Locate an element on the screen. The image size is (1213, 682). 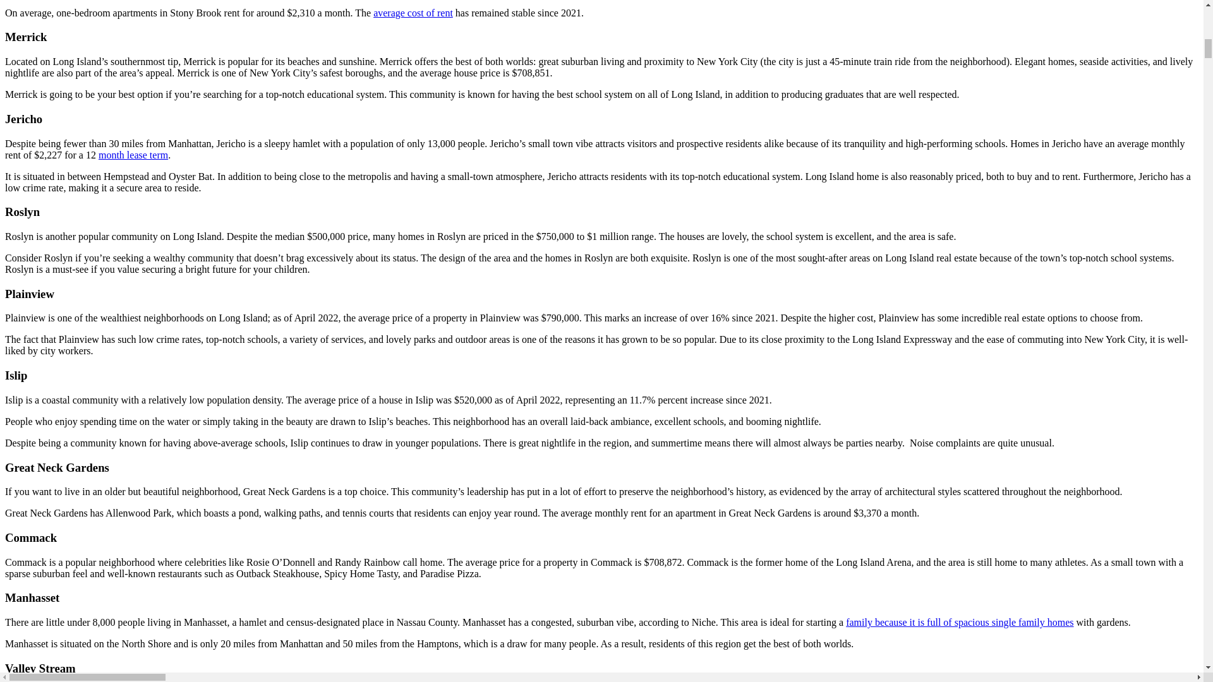
average cost of rent is located at coordinates (413, 13).